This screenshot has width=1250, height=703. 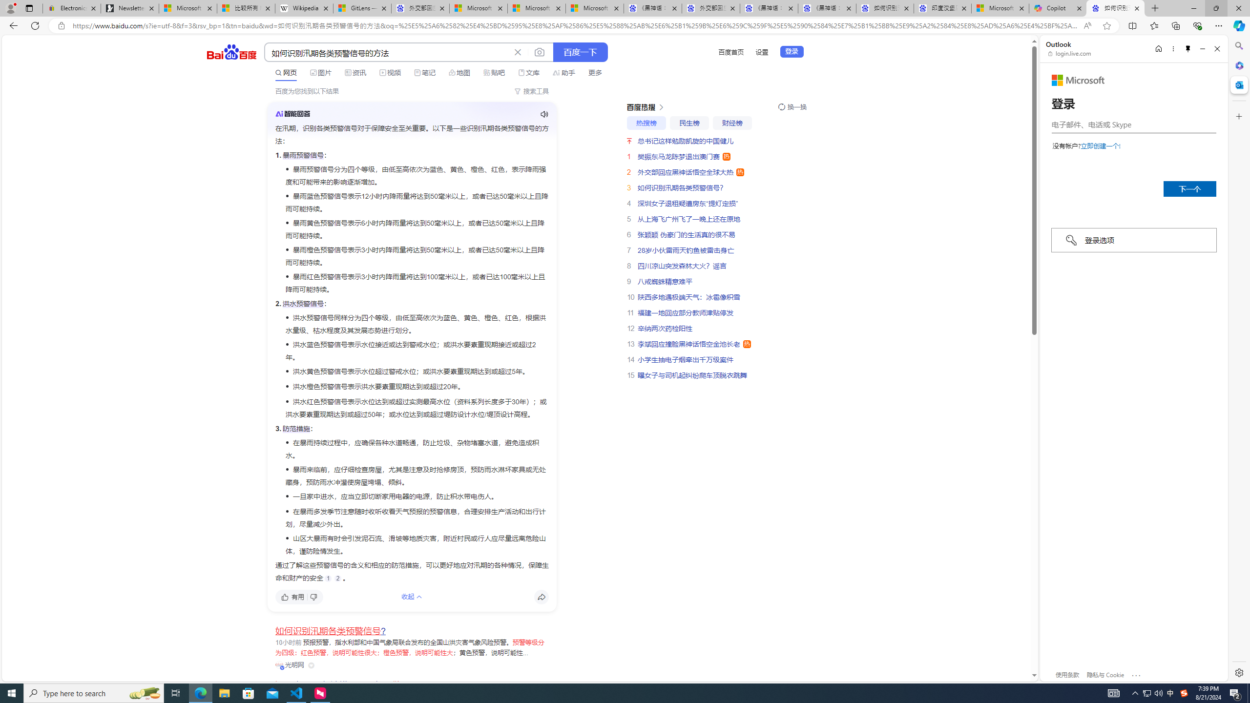 I want to click on Address and search bar, so click(x=575, y=26).